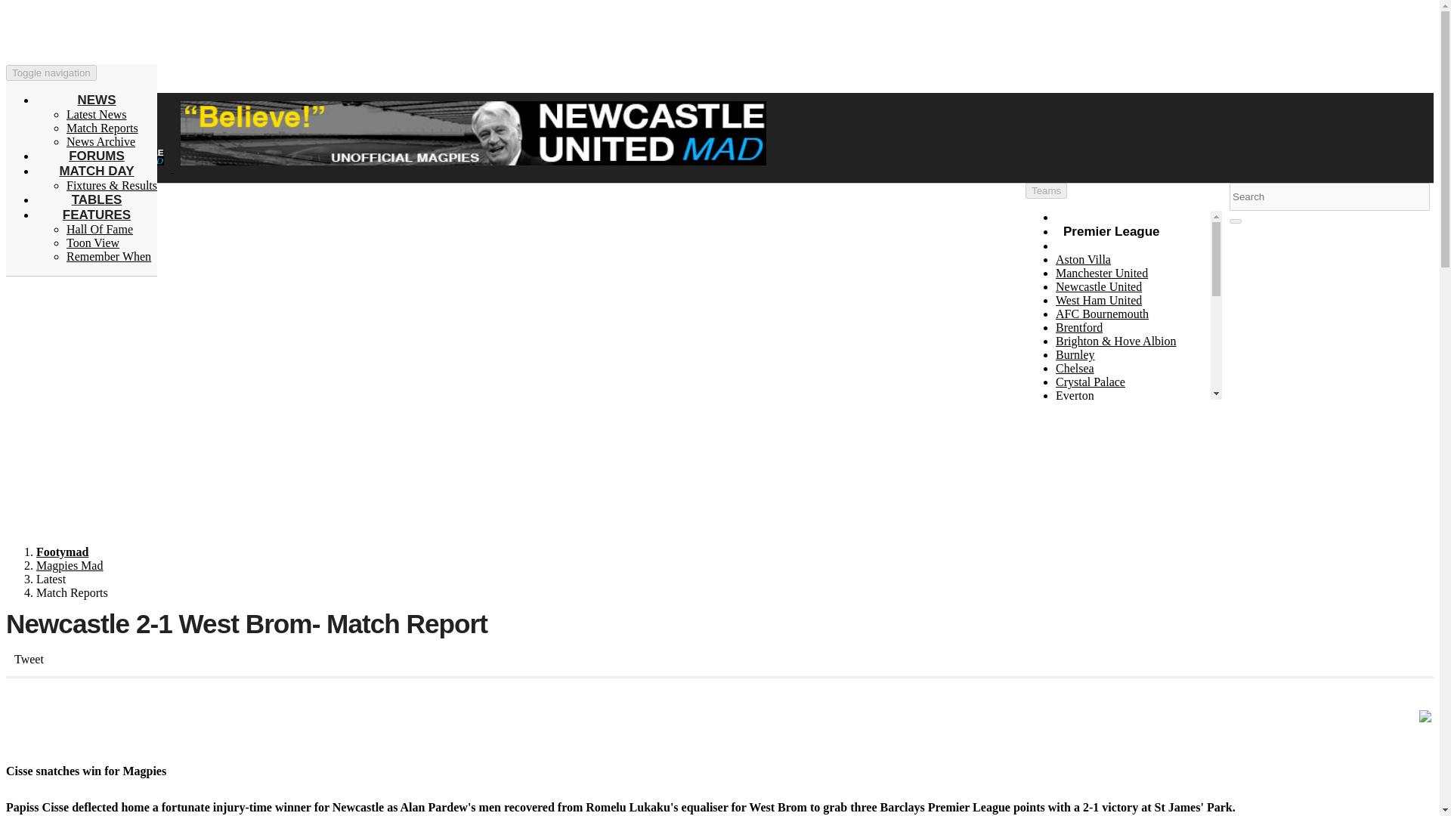 This screenshot has height=816, width=1451. Describe the element at coordinates (1079, 518) in the screenshot. I see `Liverpool` at that location.